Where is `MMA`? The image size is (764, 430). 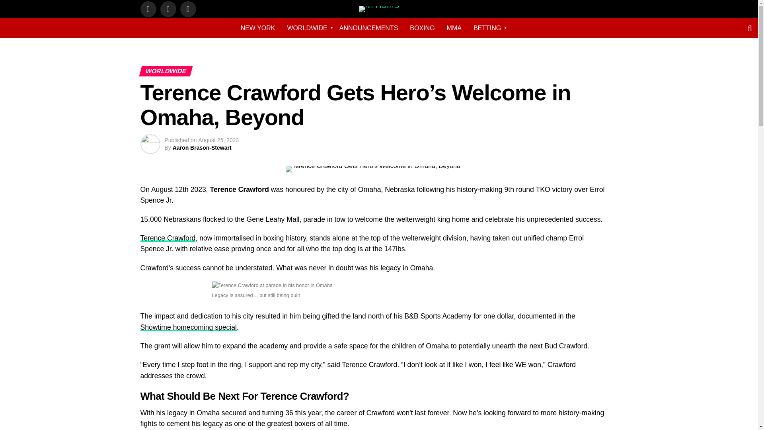
MMA is located at coordinates (454, 28).